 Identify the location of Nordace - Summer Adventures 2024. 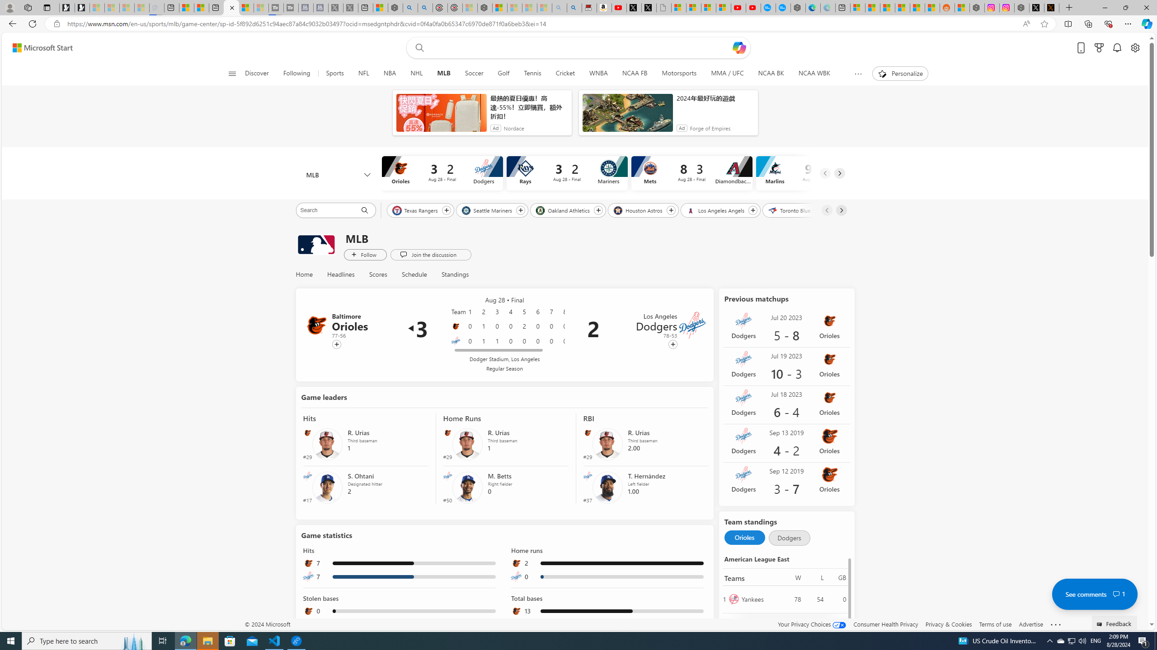
(1021, 8).